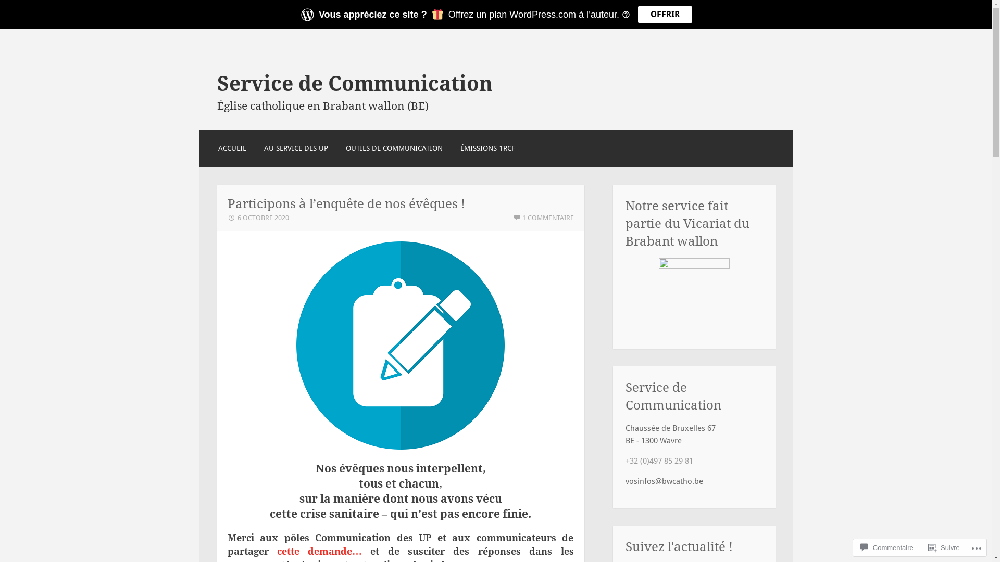  I want to click on 6 OCTOBRE 2020, so click(258, 218).